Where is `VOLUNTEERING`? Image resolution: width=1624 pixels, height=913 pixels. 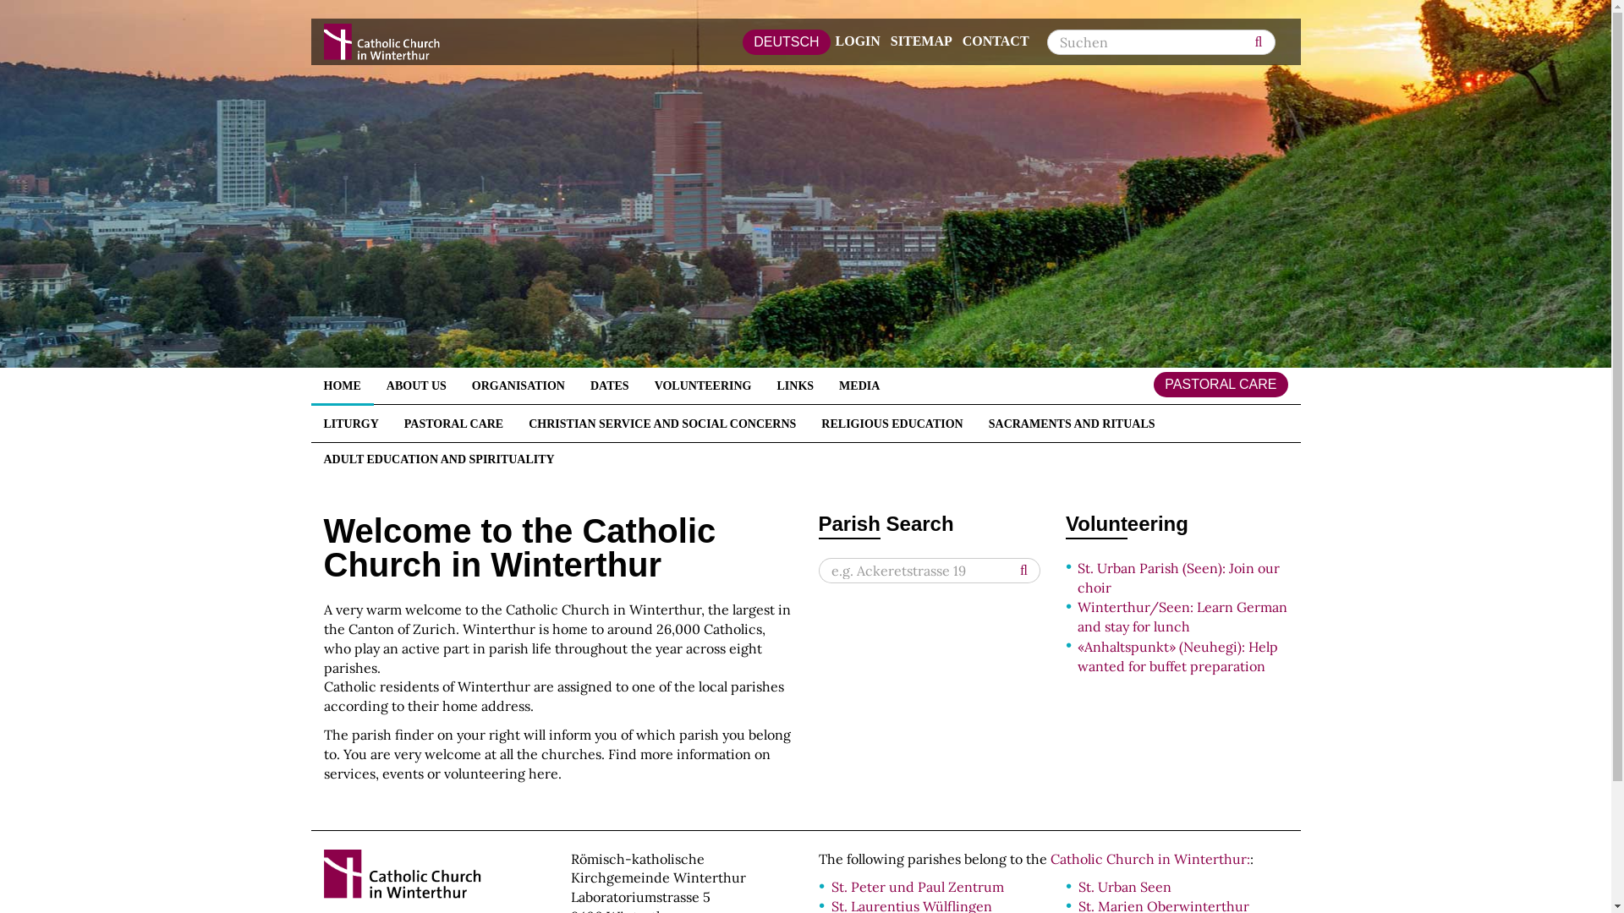 VOLUNTEERING is located at coordinates (704, 385).